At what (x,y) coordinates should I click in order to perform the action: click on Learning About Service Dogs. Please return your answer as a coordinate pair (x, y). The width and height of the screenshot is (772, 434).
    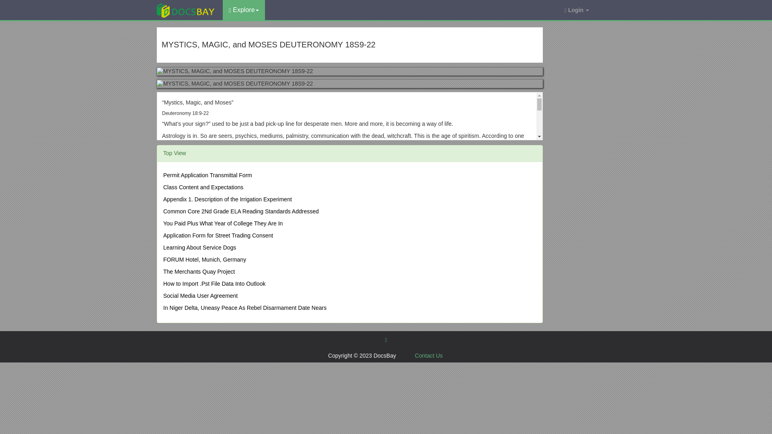
    Looking at the image, I should click on (199, 248).